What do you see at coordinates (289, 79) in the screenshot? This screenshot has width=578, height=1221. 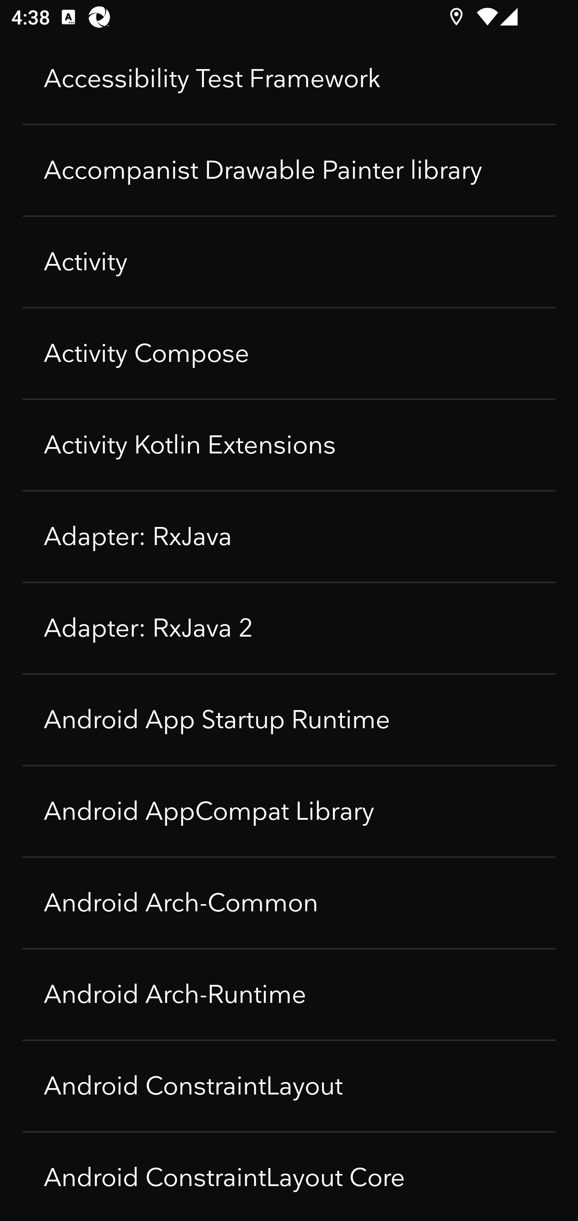 I see `Accessibility Test Framework` at bounding box center [289, 79].